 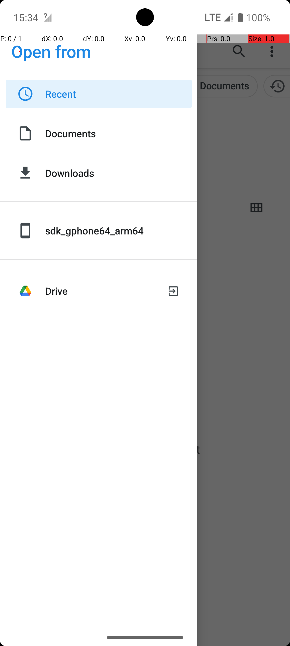 What do you see at coordinates (51, 51) in the screenshot?
I see `Open from` at bounding box center [51, 51].